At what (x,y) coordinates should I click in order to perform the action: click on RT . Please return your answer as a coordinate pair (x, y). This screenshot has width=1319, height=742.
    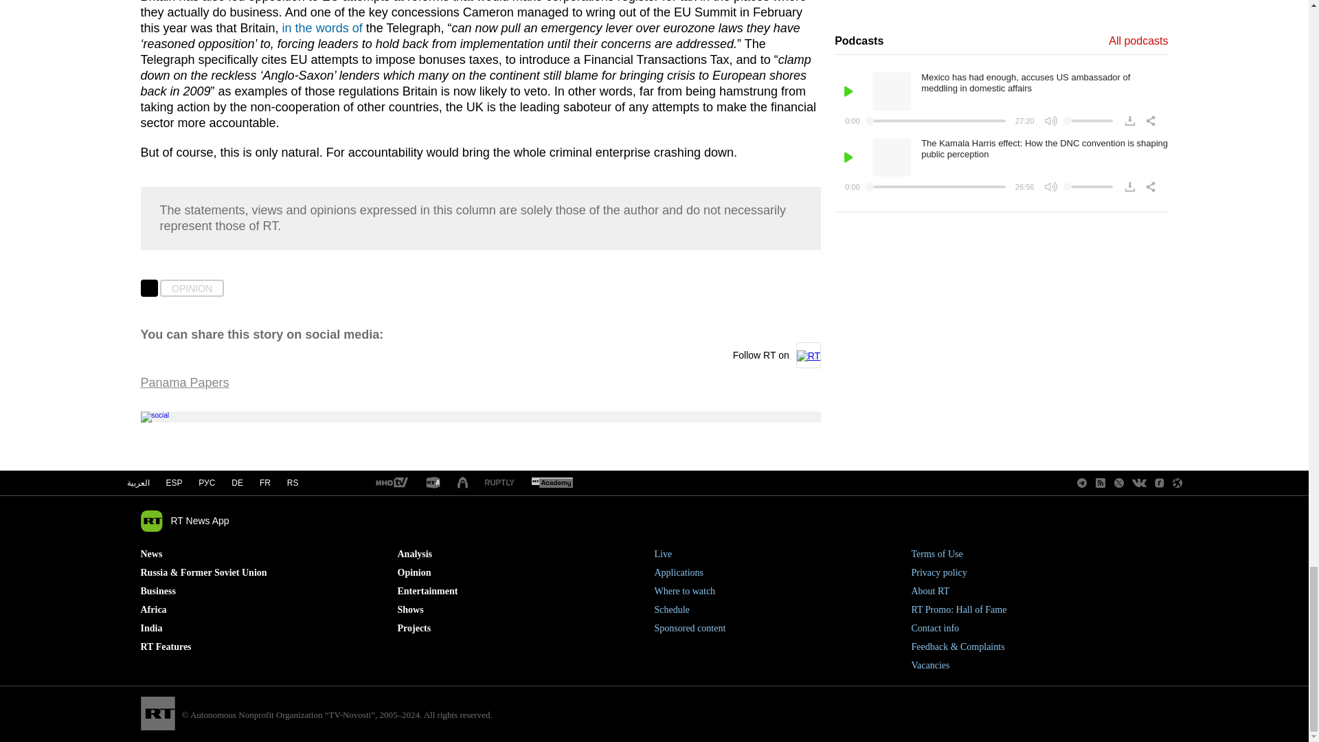
    Looking at the image, I should click on (552, 483).